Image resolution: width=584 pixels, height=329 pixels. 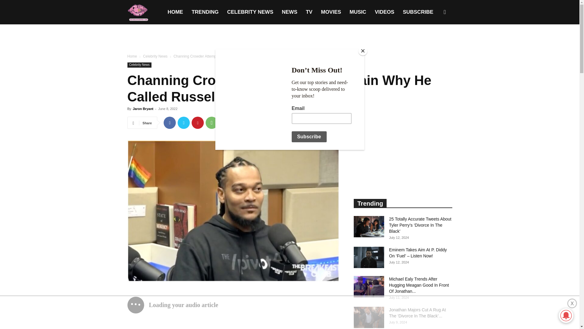 What do you see at coordinates (289, 313) in the screenshot?
I see `3rd party ad content` at bounding box center [289, 313].